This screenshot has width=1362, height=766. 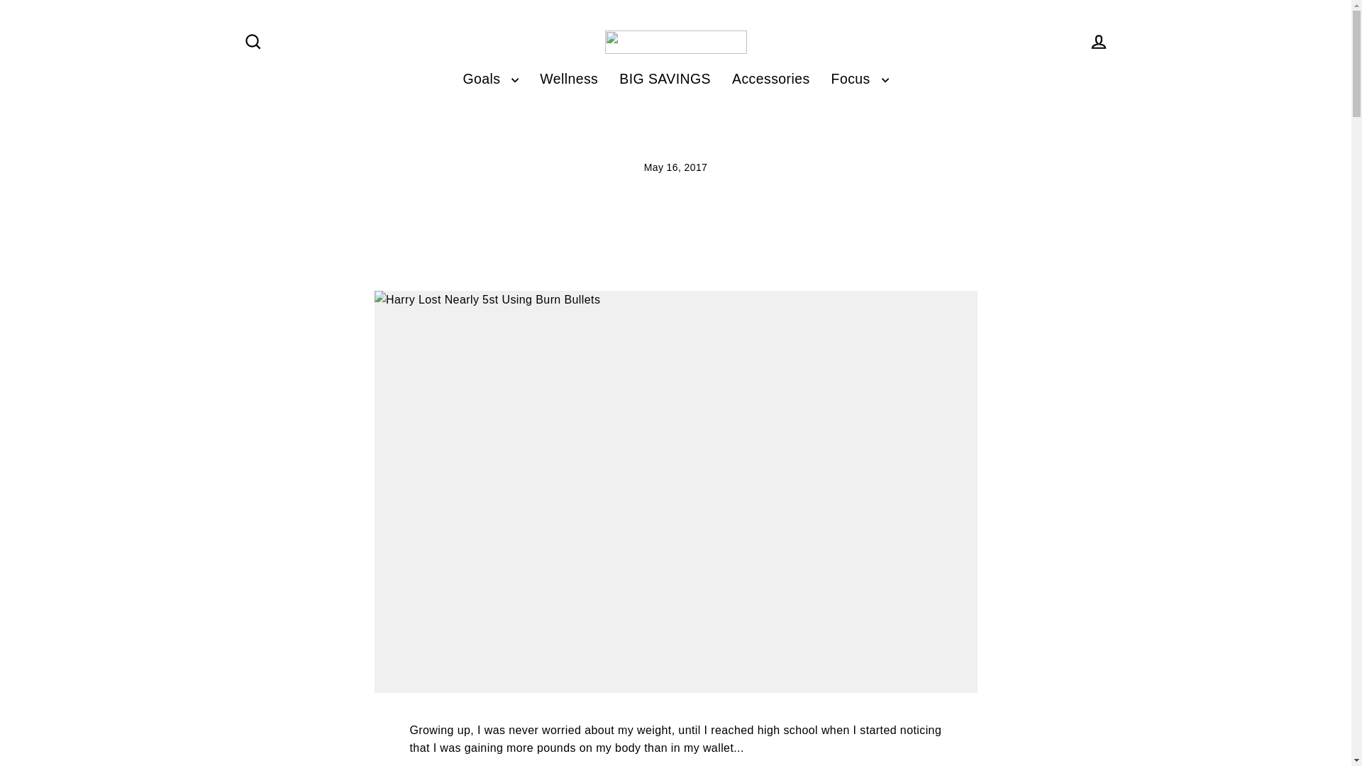 I want to click on Wellness, so click(x=569, y=79).